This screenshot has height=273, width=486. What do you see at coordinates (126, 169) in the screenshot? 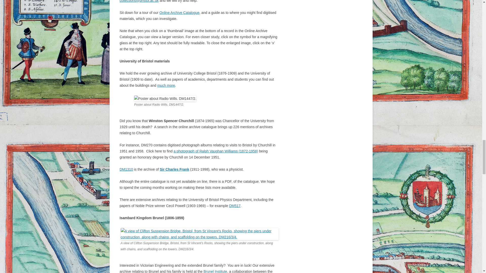
I see `DM1310` at bounding box center [126, 169].